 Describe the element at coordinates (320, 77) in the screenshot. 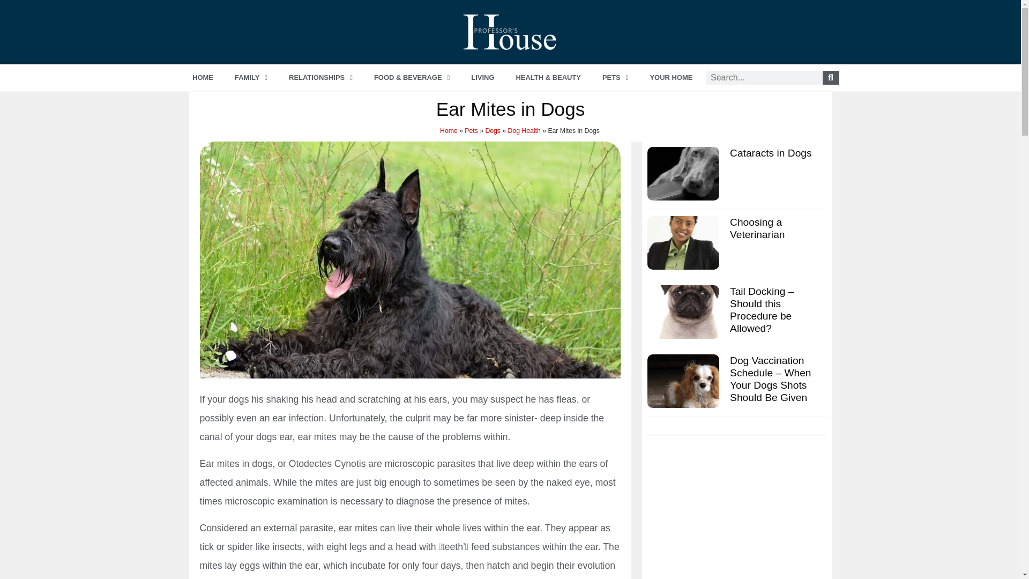

I see `RELATIONSHIPS` at that location.